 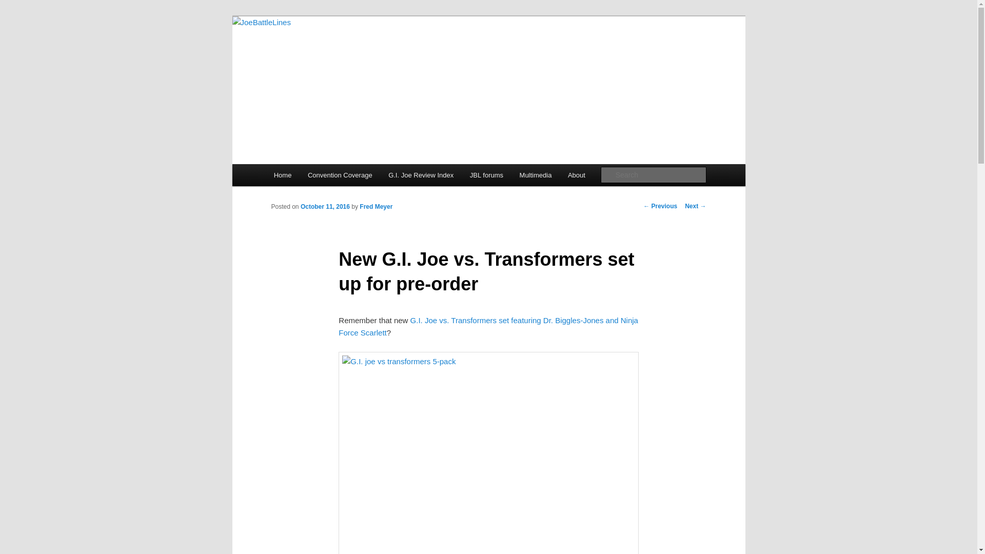 I want to click on G.I. Joe Review Index, so click(x=421, y=174).